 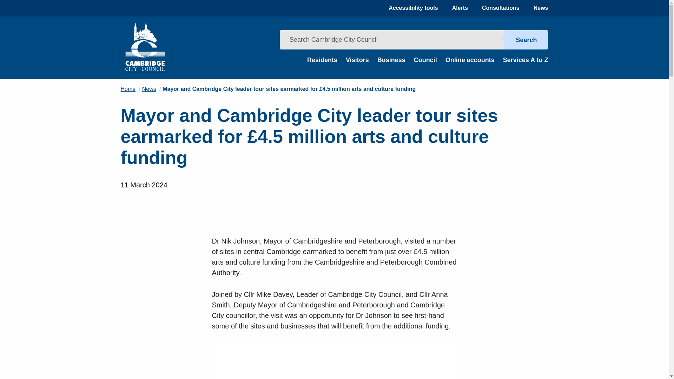 I want to click on Council, so click(x=425, y=60).